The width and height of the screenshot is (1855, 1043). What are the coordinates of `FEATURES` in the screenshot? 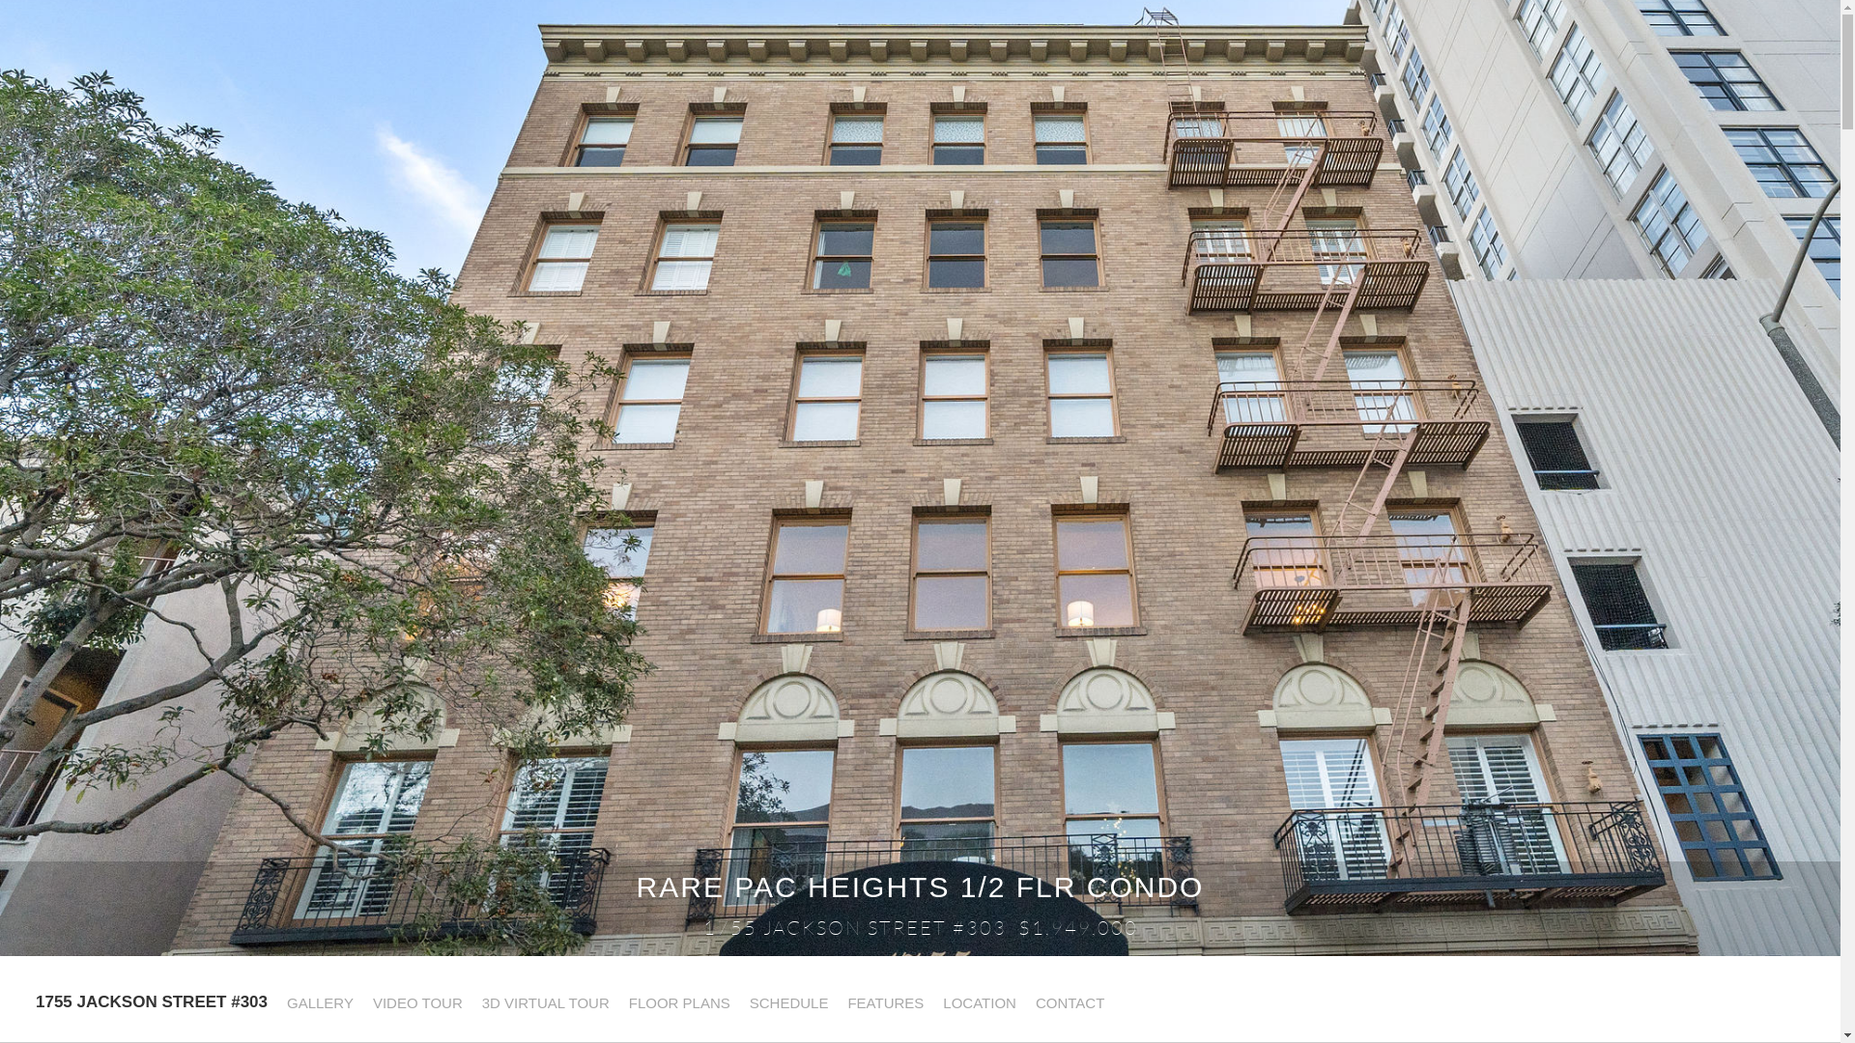 It's located at (884, 1003).